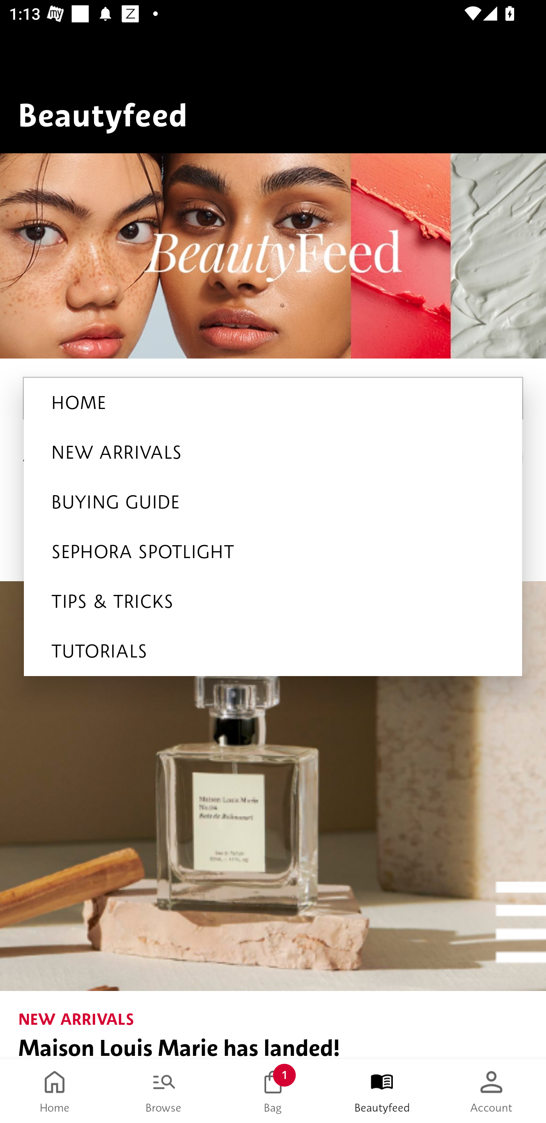  What do you see at coordinates (273, 602) in the screenshot?
I see `TIPS & TRICKS` at bounding box center [273, 602].